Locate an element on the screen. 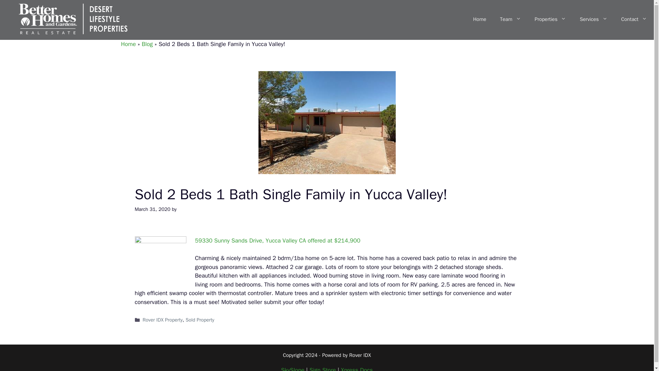 This screenshot has height=371, width=659. Properties is located at coordinates (551, 19).